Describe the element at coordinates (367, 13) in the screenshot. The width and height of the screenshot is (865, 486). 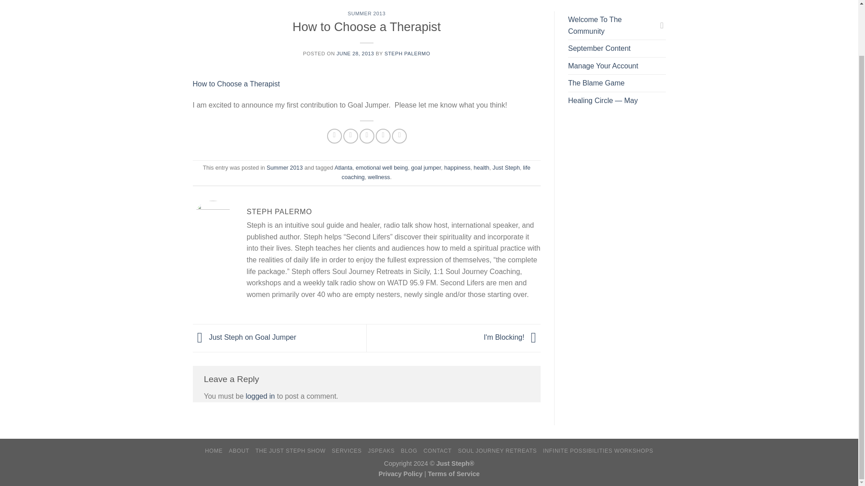
I see `SUMMER 2013` at that location.